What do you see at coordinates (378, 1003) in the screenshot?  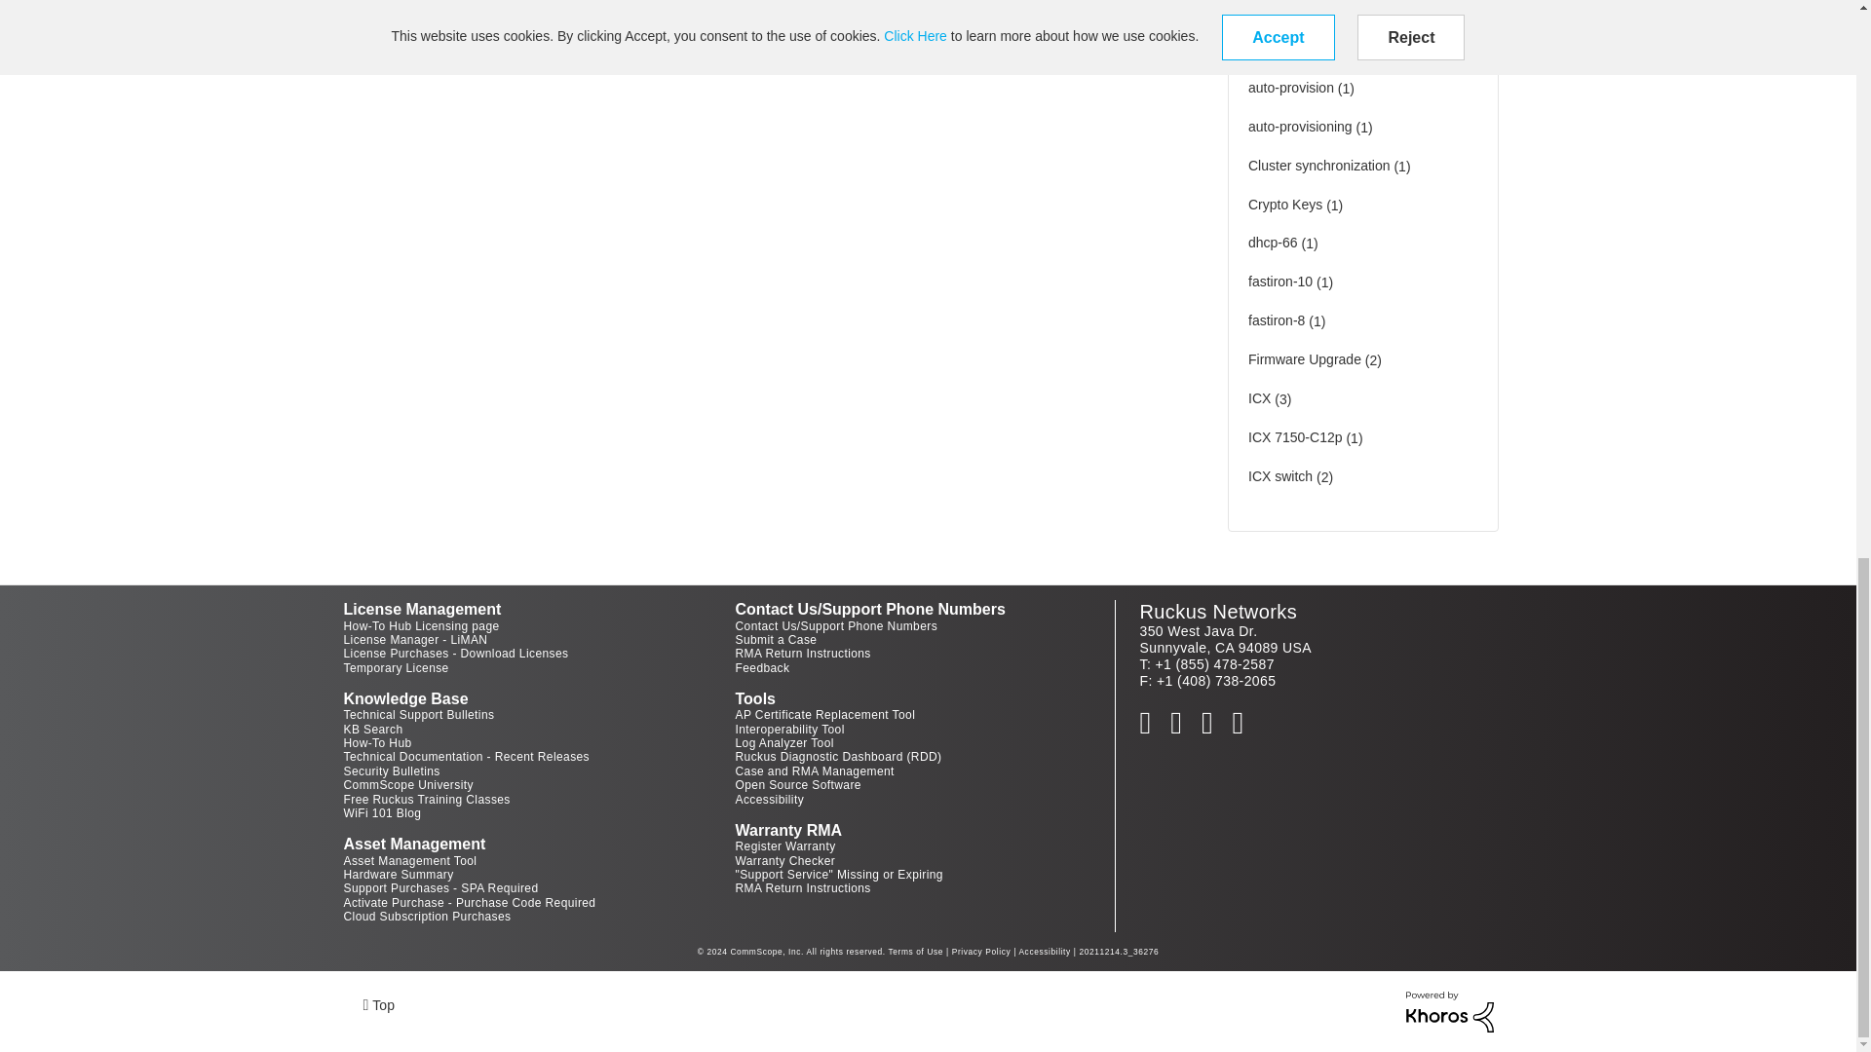 I see `Top` at bounding box center [378, 1003].